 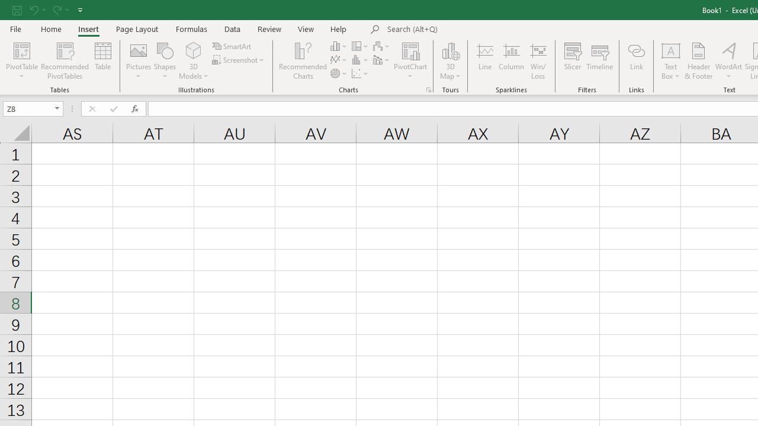 What do you see at coordinates (339, 60) in the screenshot?
I see `Insert Line or Area Chart` at bounding box center [339, 60].